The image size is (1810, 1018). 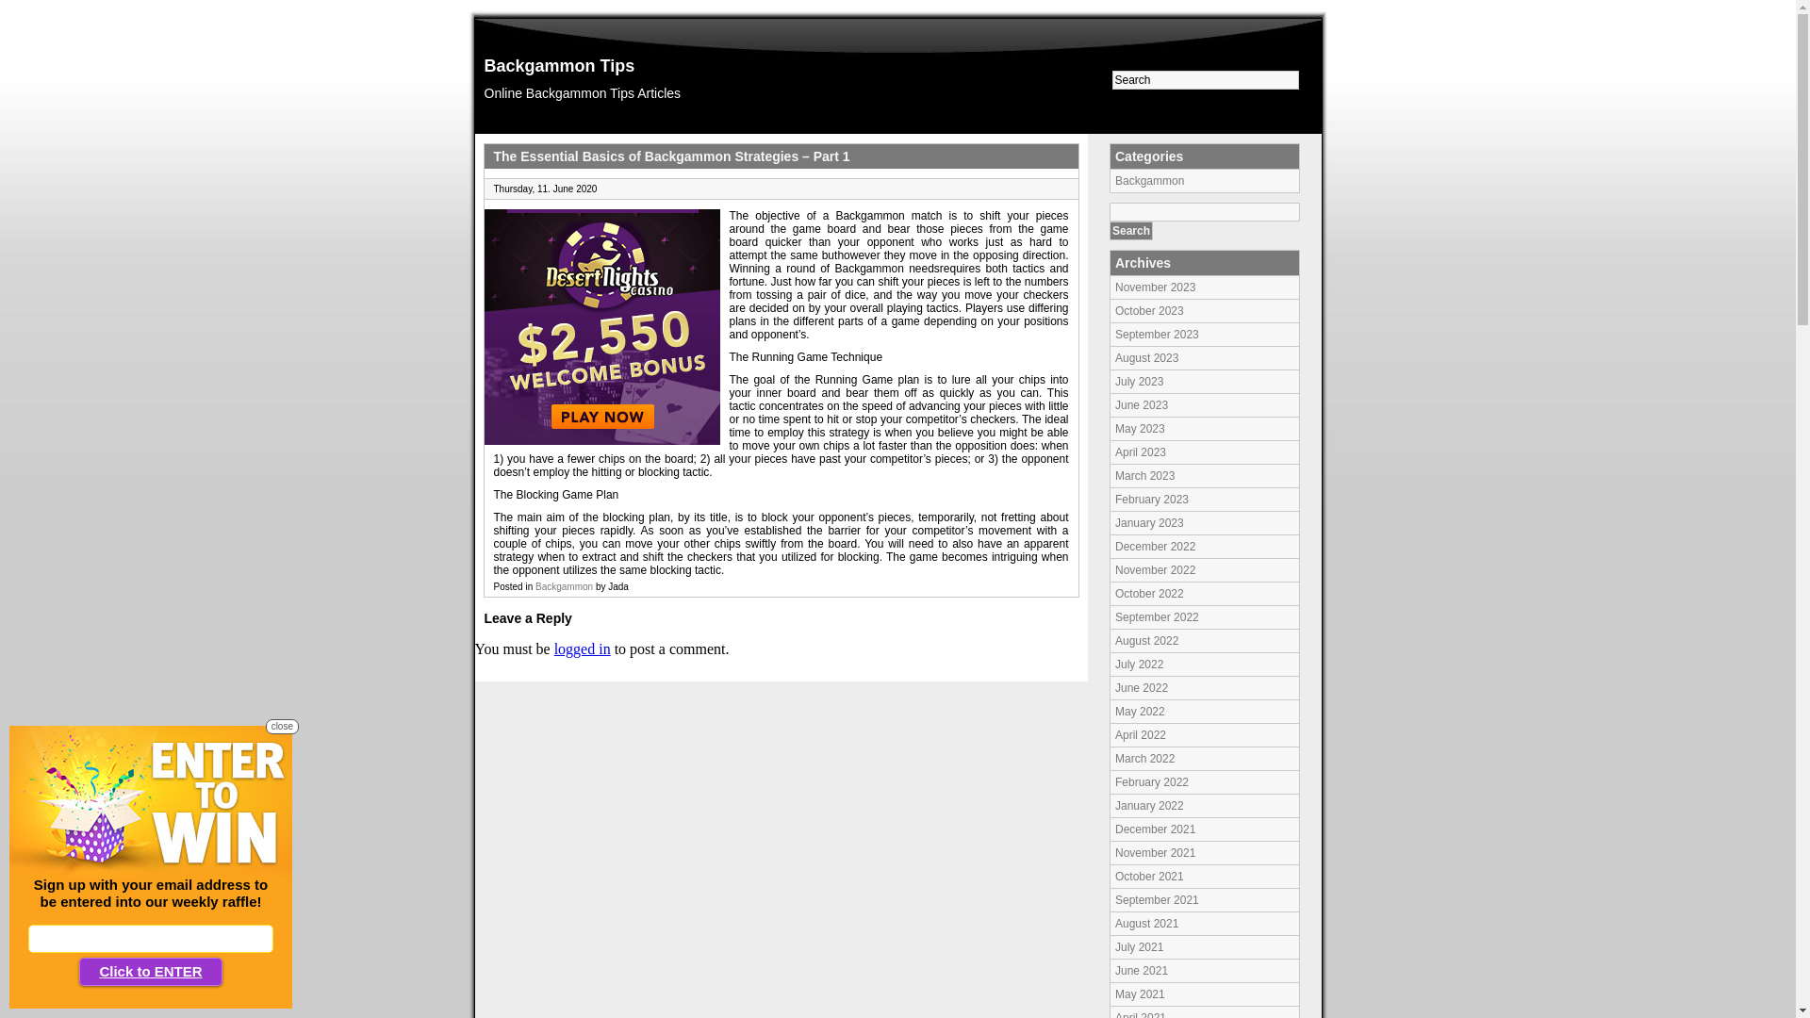 What do you see at coordinates (1139, 382) in the screenshot?
I see `July 2023` at bounding box center [1139, 382].